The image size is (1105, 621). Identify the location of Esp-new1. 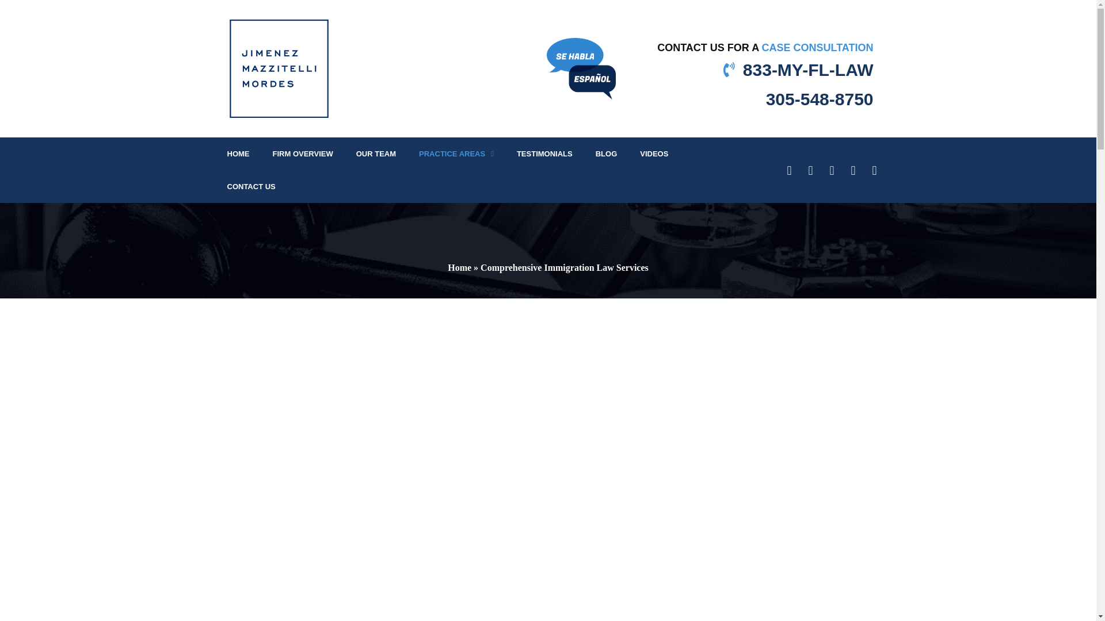
(581, 68).